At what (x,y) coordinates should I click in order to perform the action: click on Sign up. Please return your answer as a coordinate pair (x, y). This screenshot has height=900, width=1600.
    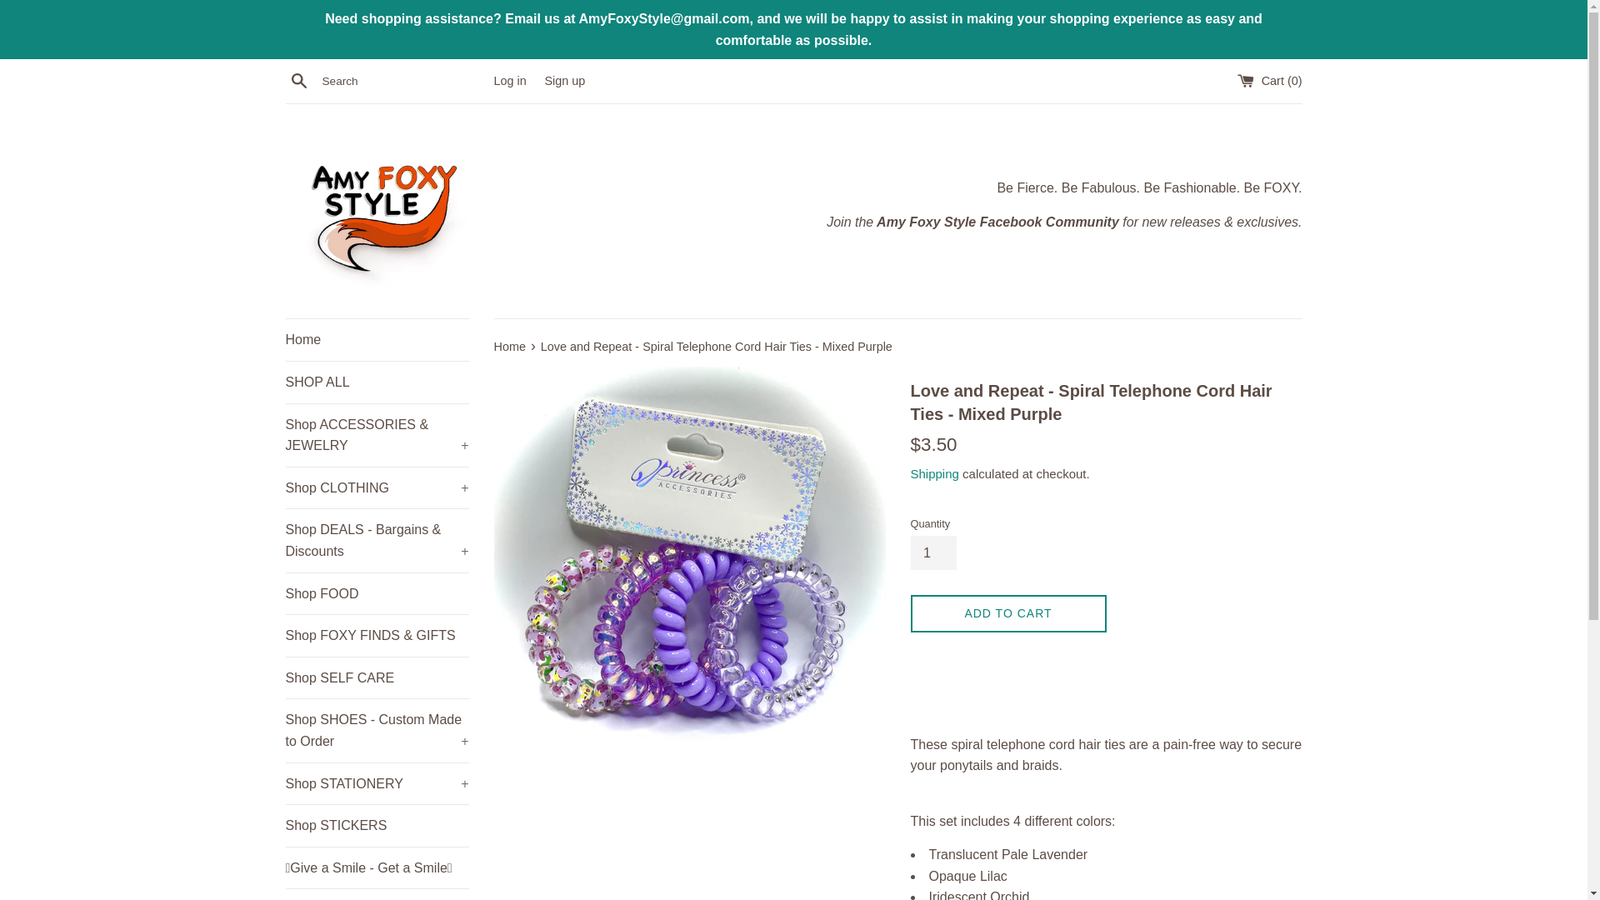
    Looking at the image, I should click on (564, 80).